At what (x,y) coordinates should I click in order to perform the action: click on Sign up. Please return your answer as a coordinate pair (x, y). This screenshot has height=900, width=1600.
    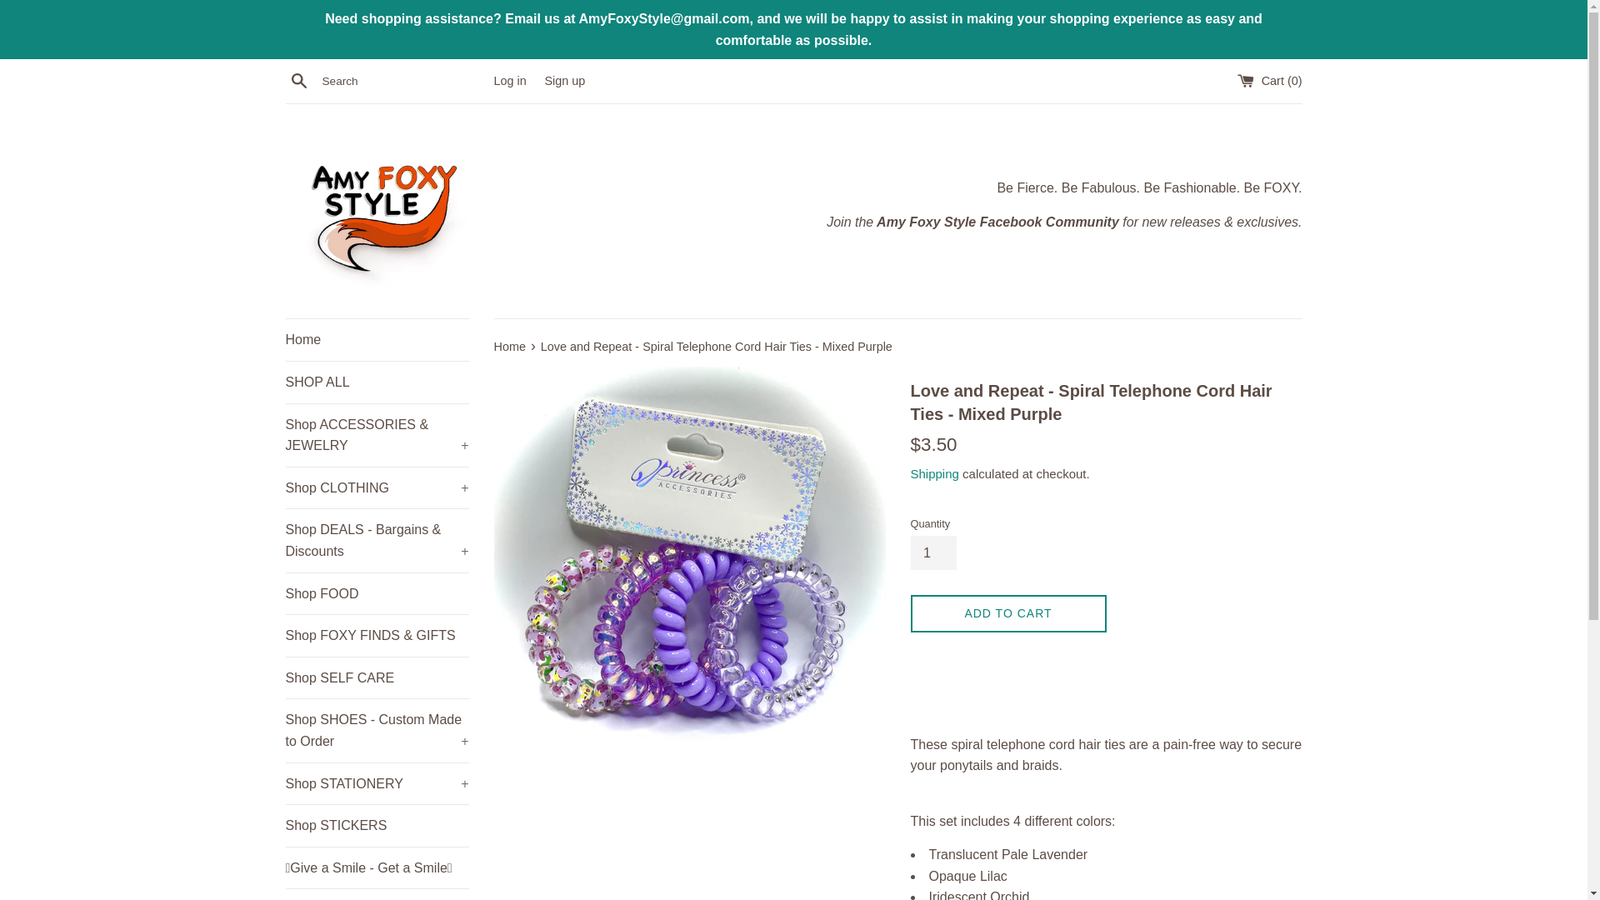
    Looking at the image, I should click on (564, 80).